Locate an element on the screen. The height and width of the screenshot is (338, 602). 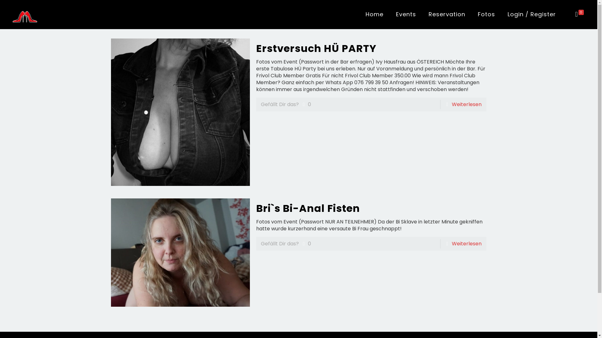
Home is located at coordinates (374, 14).